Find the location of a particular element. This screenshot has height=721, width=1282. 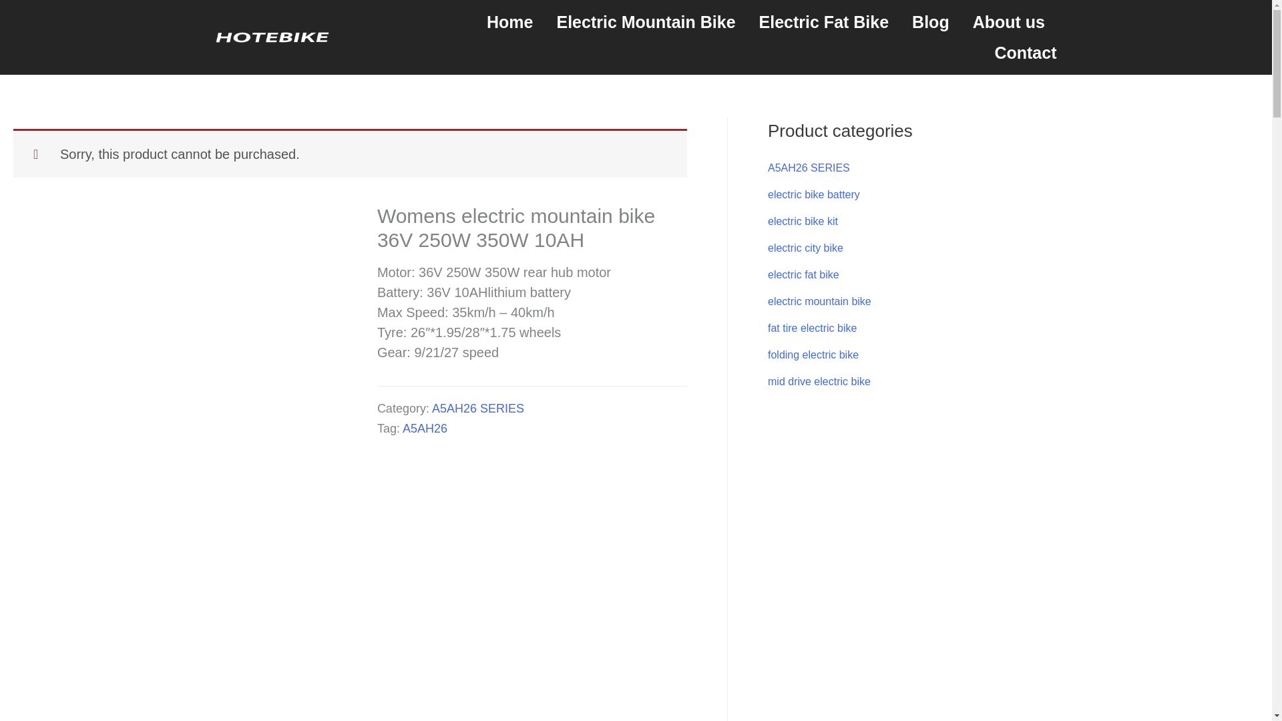

A5AH26 SERIES is located at coordinates (478, 409).